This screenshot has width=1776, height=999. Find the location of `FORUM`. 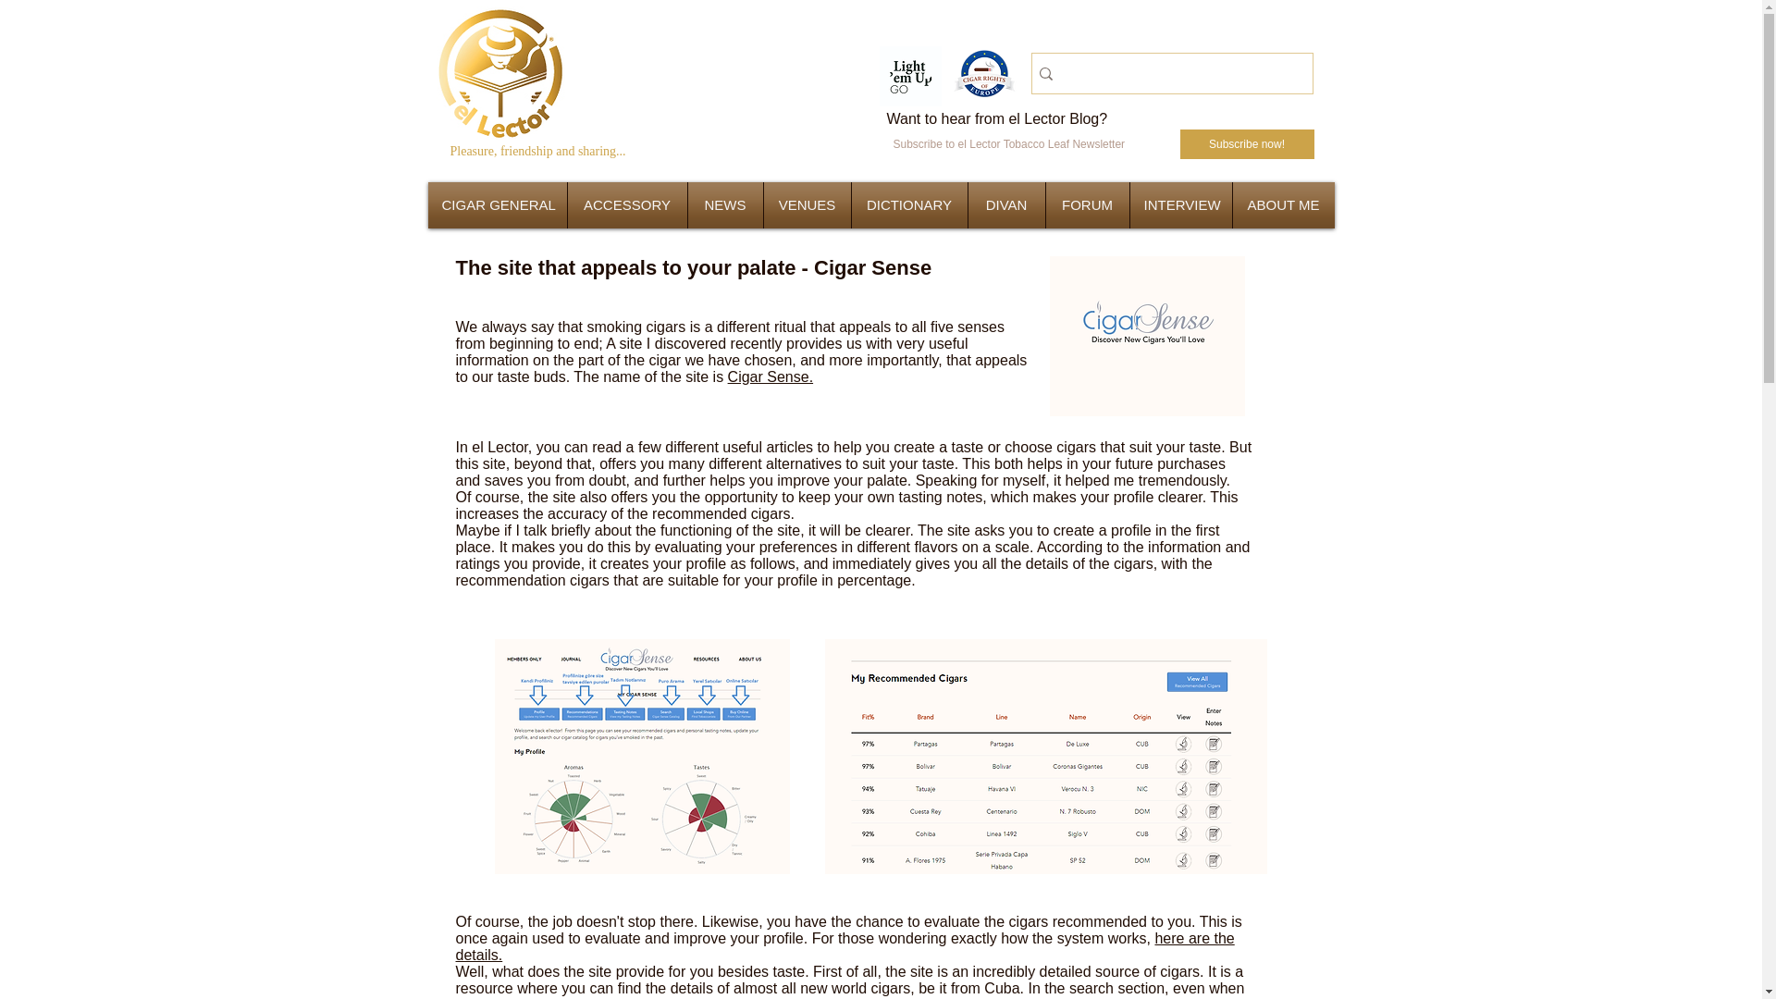

FORUM is located at coordinates (1088, 205).